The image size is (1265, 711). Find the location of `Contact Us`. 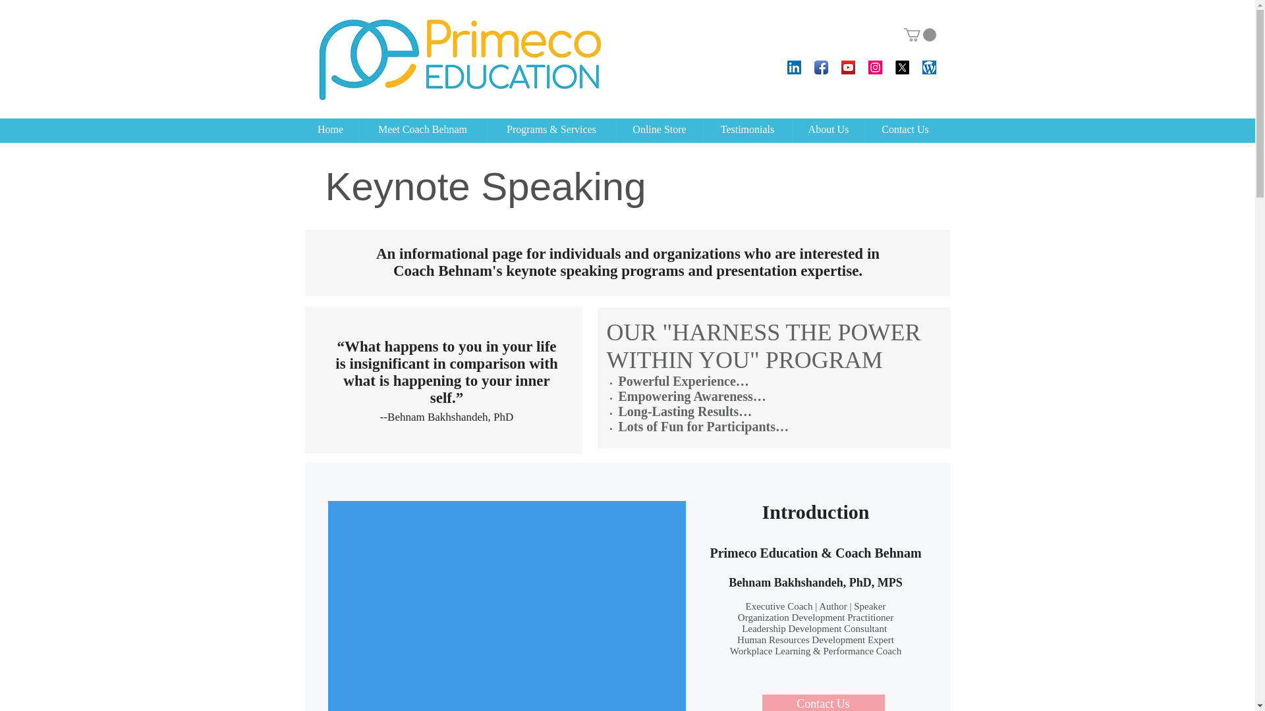

Contact Us is located at coordinates (822, 703).